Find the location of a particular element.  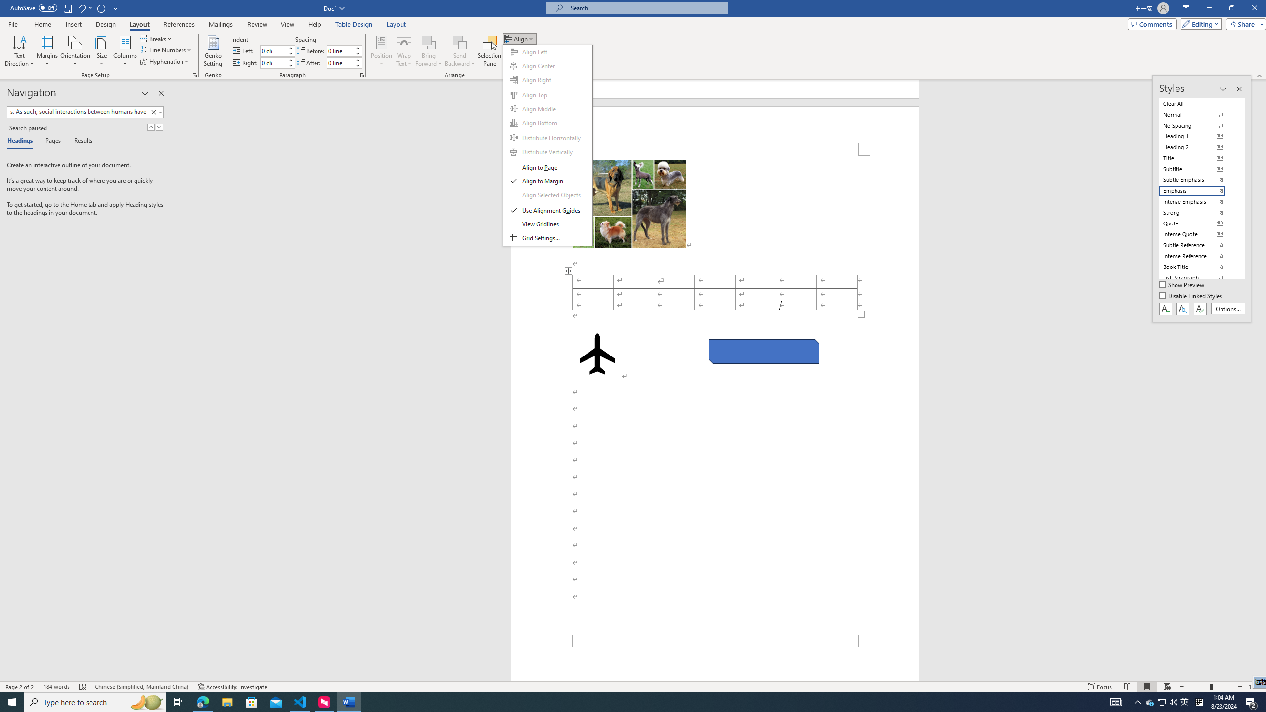

Undo Style is located at coordinates (1185, 702).